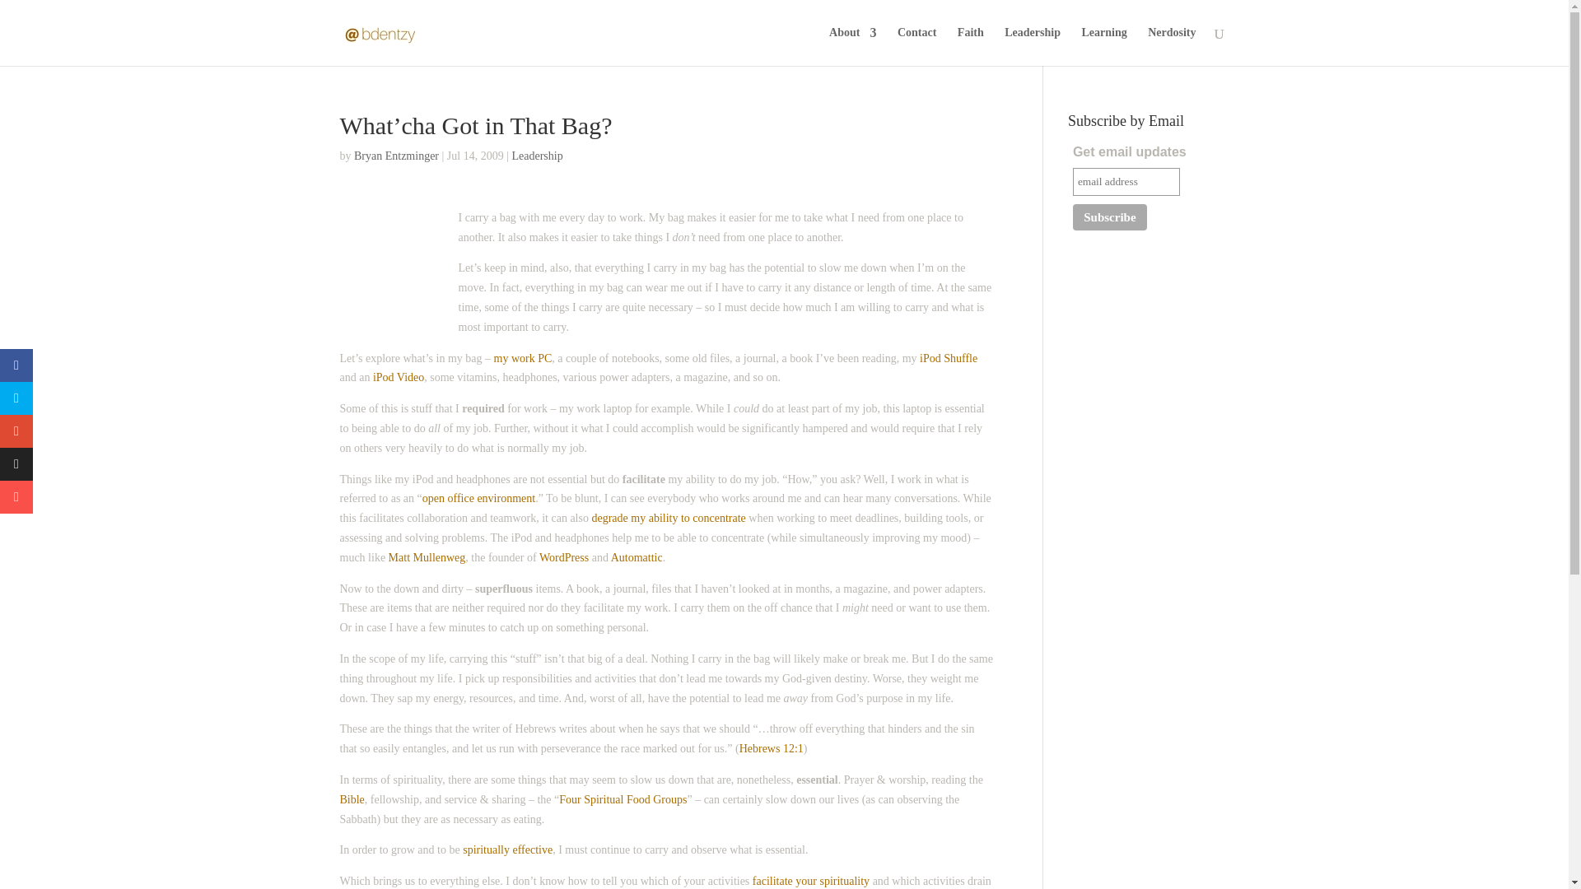 Image resolution: width=1581 pixels, height=889 pixels. Describe the element at coordinates (397, 156) in the screenshot. I see `Posts by Bryan Entzminger` at that location.